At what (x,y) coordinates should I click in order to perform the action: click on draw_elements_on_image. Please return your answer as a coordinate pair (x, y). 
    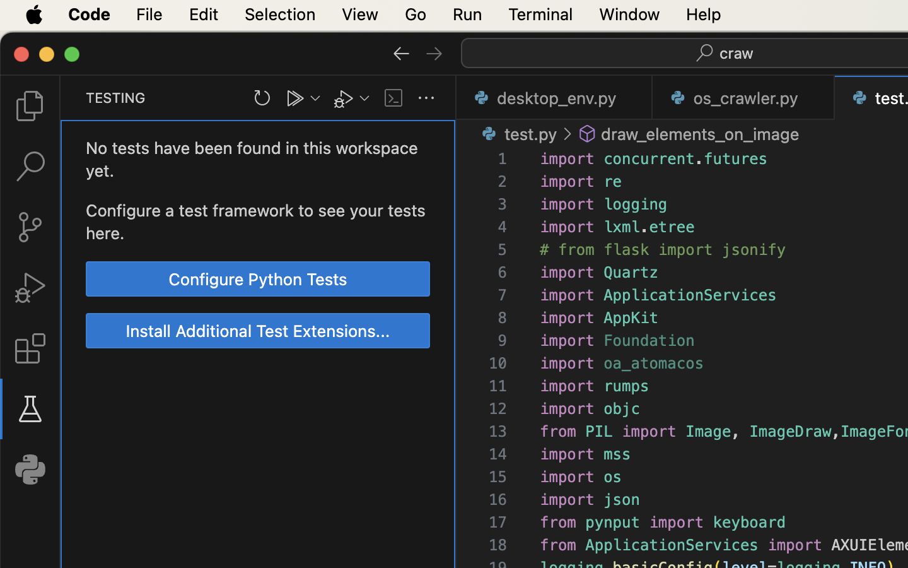
    Looking at the image, I should click on (701, 134).